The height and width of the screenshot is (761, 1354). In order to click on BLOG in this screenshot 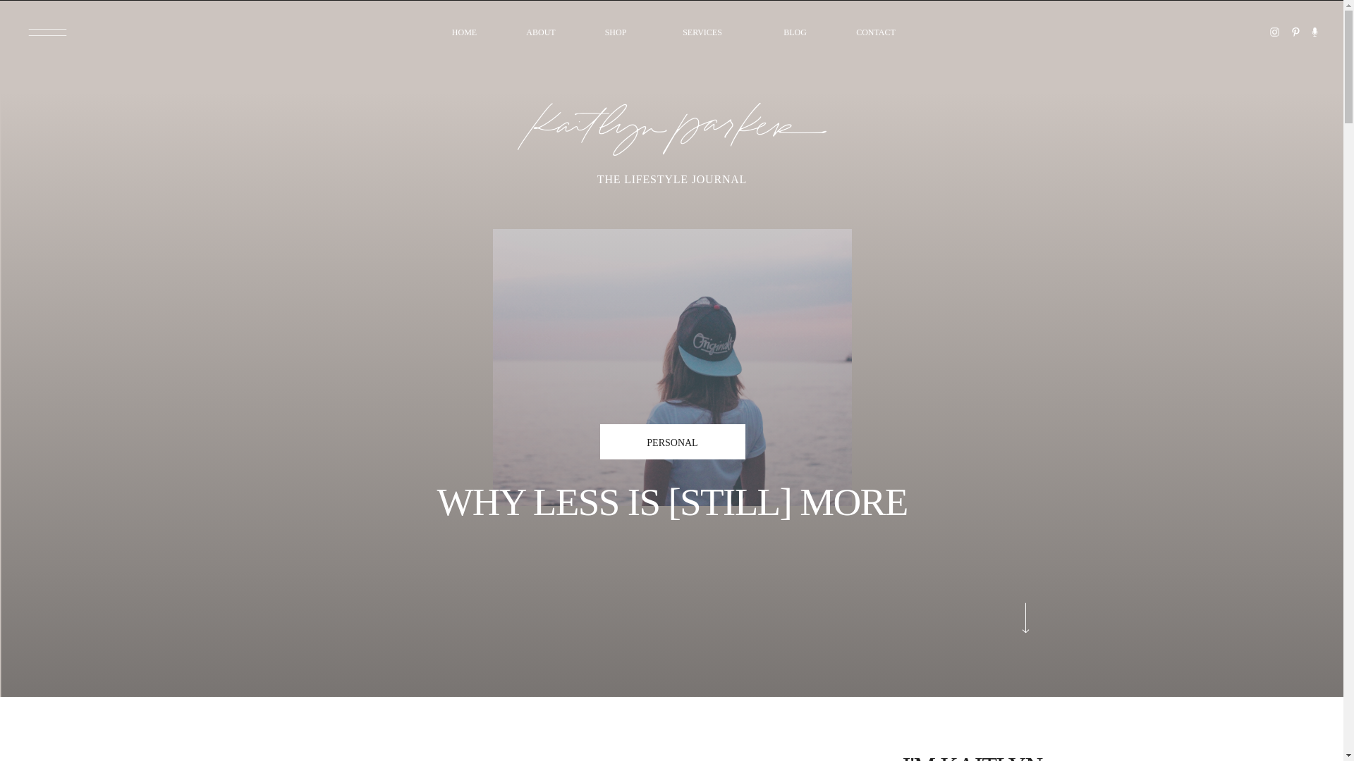, I will do `click(795, 32)`.